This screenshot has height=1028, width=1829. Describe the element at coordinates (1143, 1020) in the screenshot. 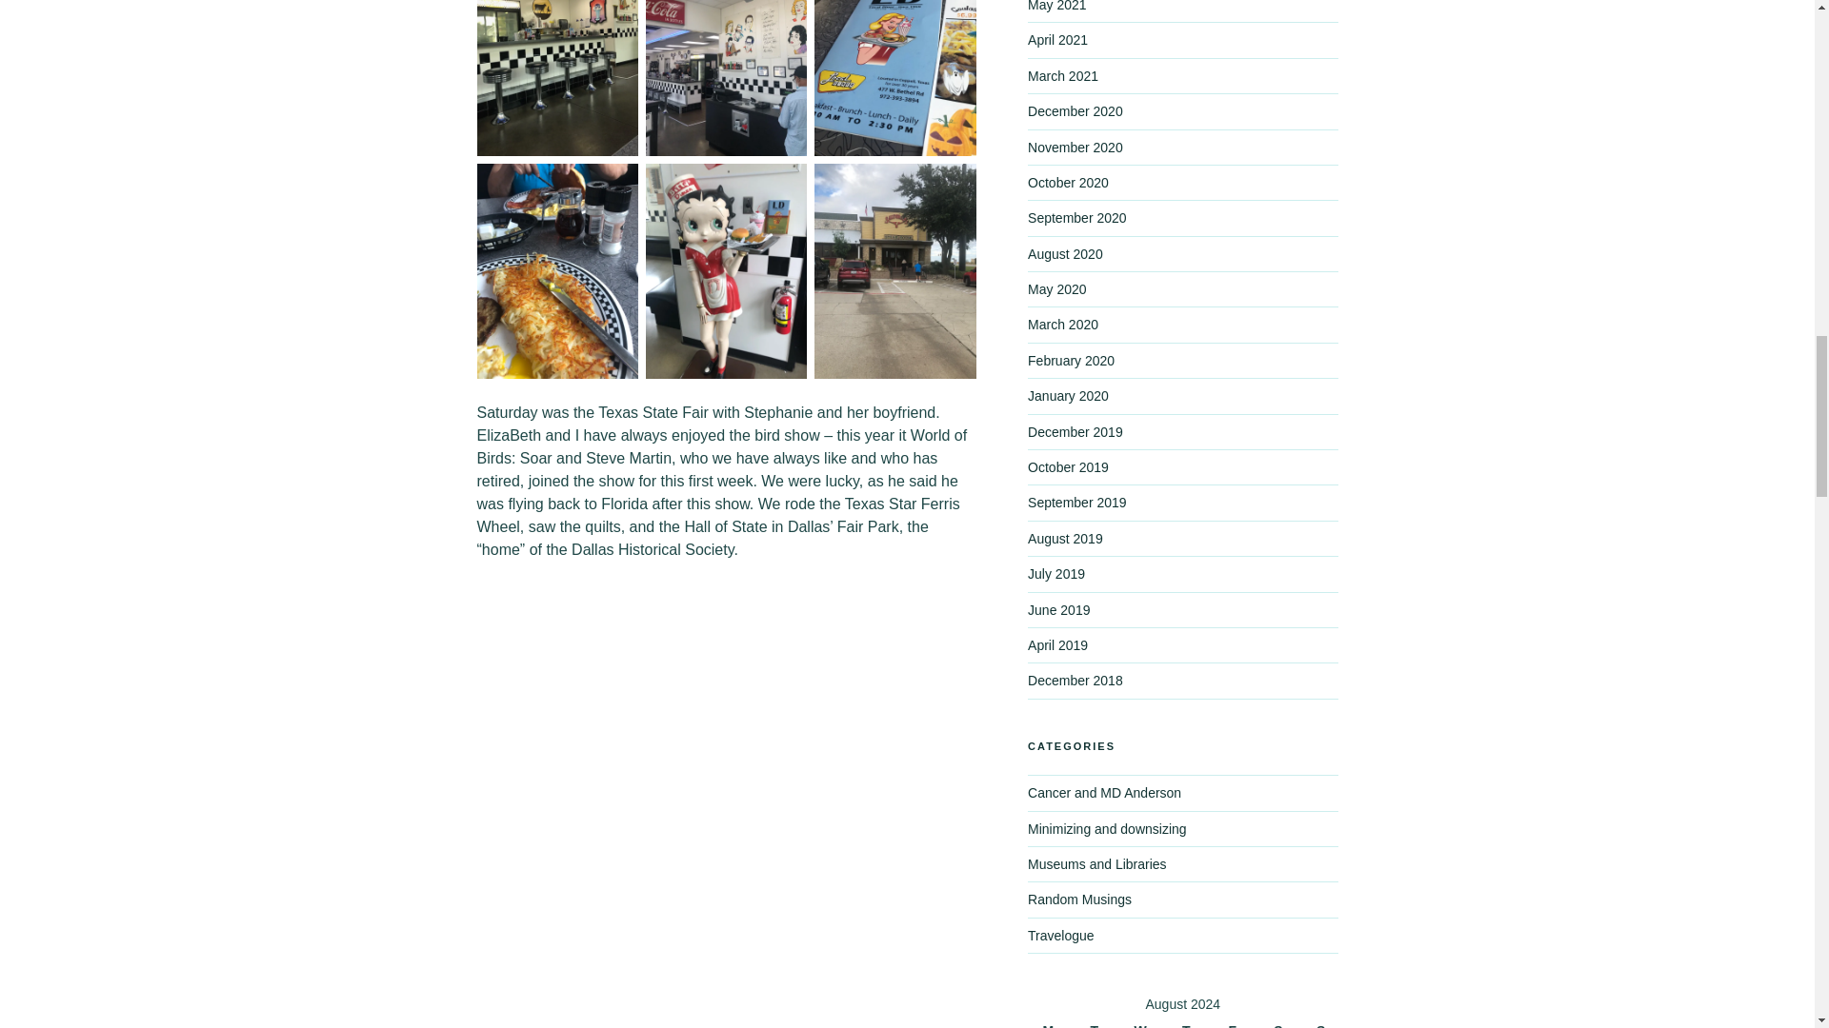

I see `Wednesday` at that location.